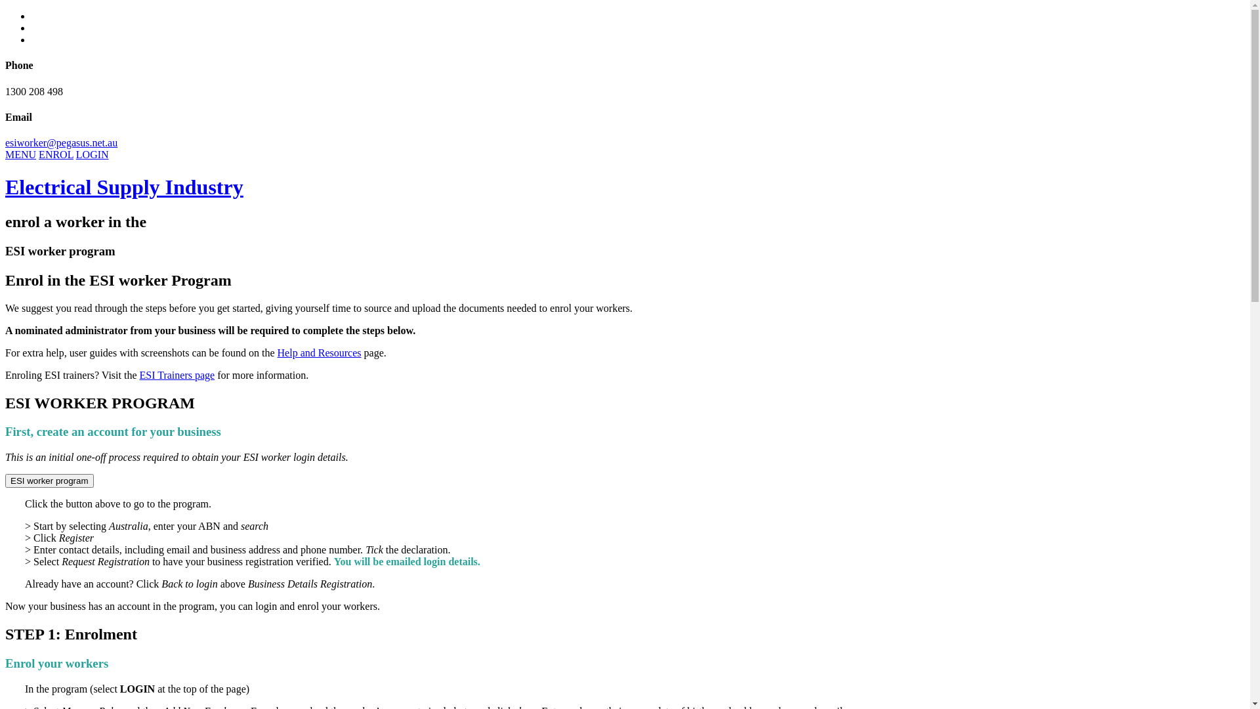  I want to click on Electrical Supply Industry, so click(125, 186).